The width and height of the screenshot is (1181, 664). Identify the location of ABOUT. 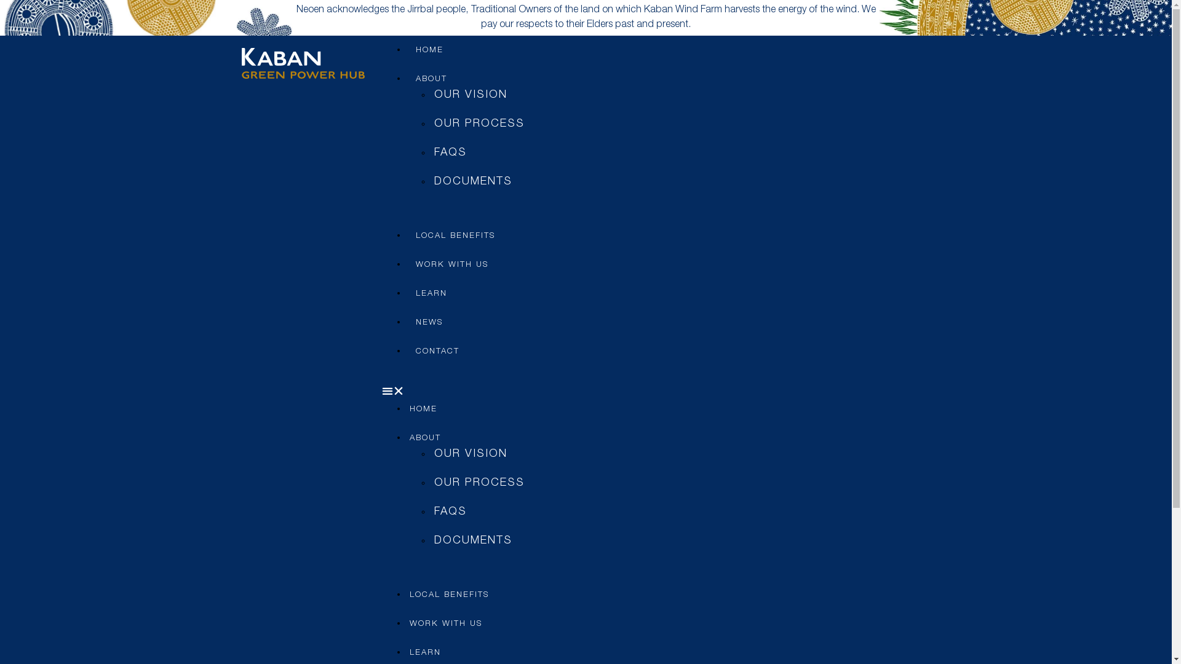
(424, 439).